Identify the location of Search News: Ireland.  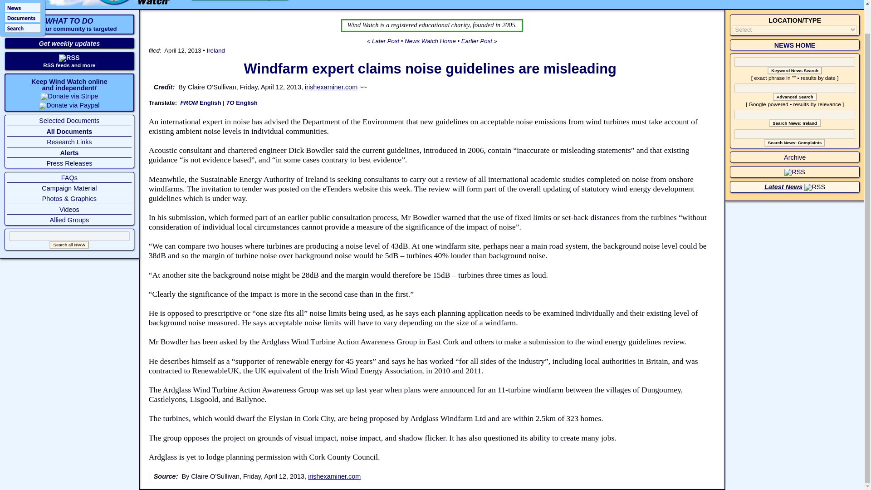
(795, 123).